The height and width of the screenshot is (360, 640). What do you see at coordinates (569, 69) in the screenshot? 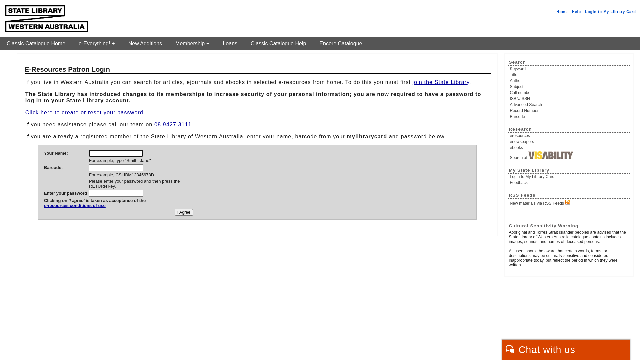
I see `Keyword` at bounding box center [569, 69].